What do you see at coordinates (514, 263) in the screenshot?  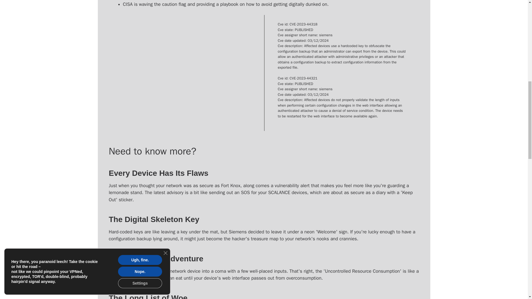 I see `Scroll back to top` at bounding box center [514, 263].